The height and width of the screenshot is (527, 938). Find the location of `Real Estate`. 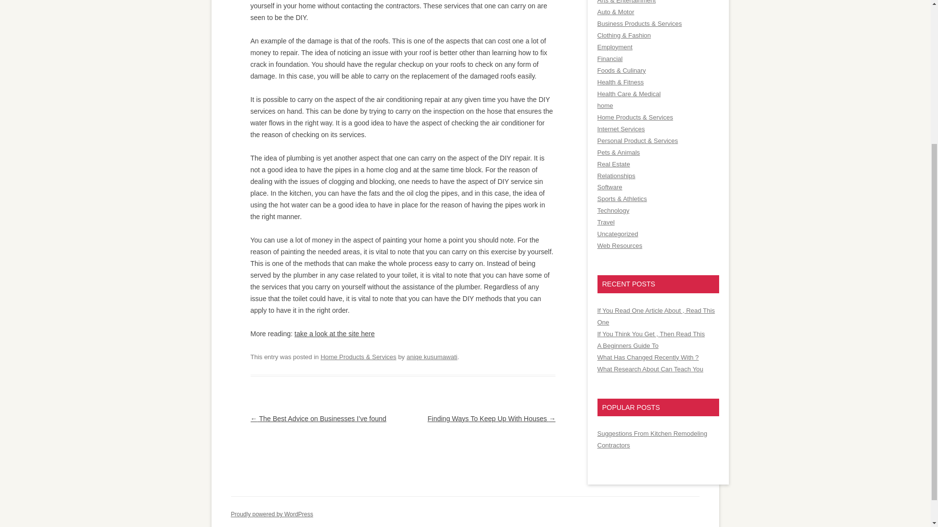

Real Estate is located at coordinates (613, 164).